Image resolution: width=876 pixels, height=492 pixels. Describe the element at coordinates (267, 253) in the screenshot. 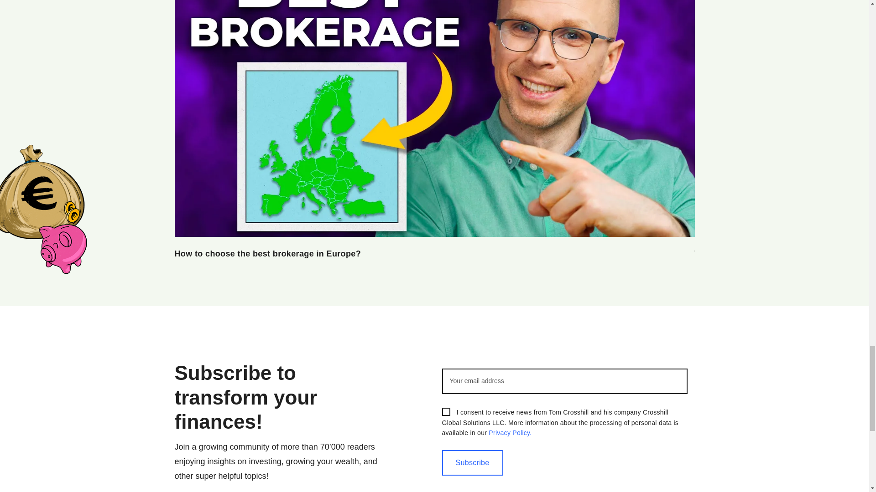

I see `How to choose the best brokerage in Europe?` at that location.